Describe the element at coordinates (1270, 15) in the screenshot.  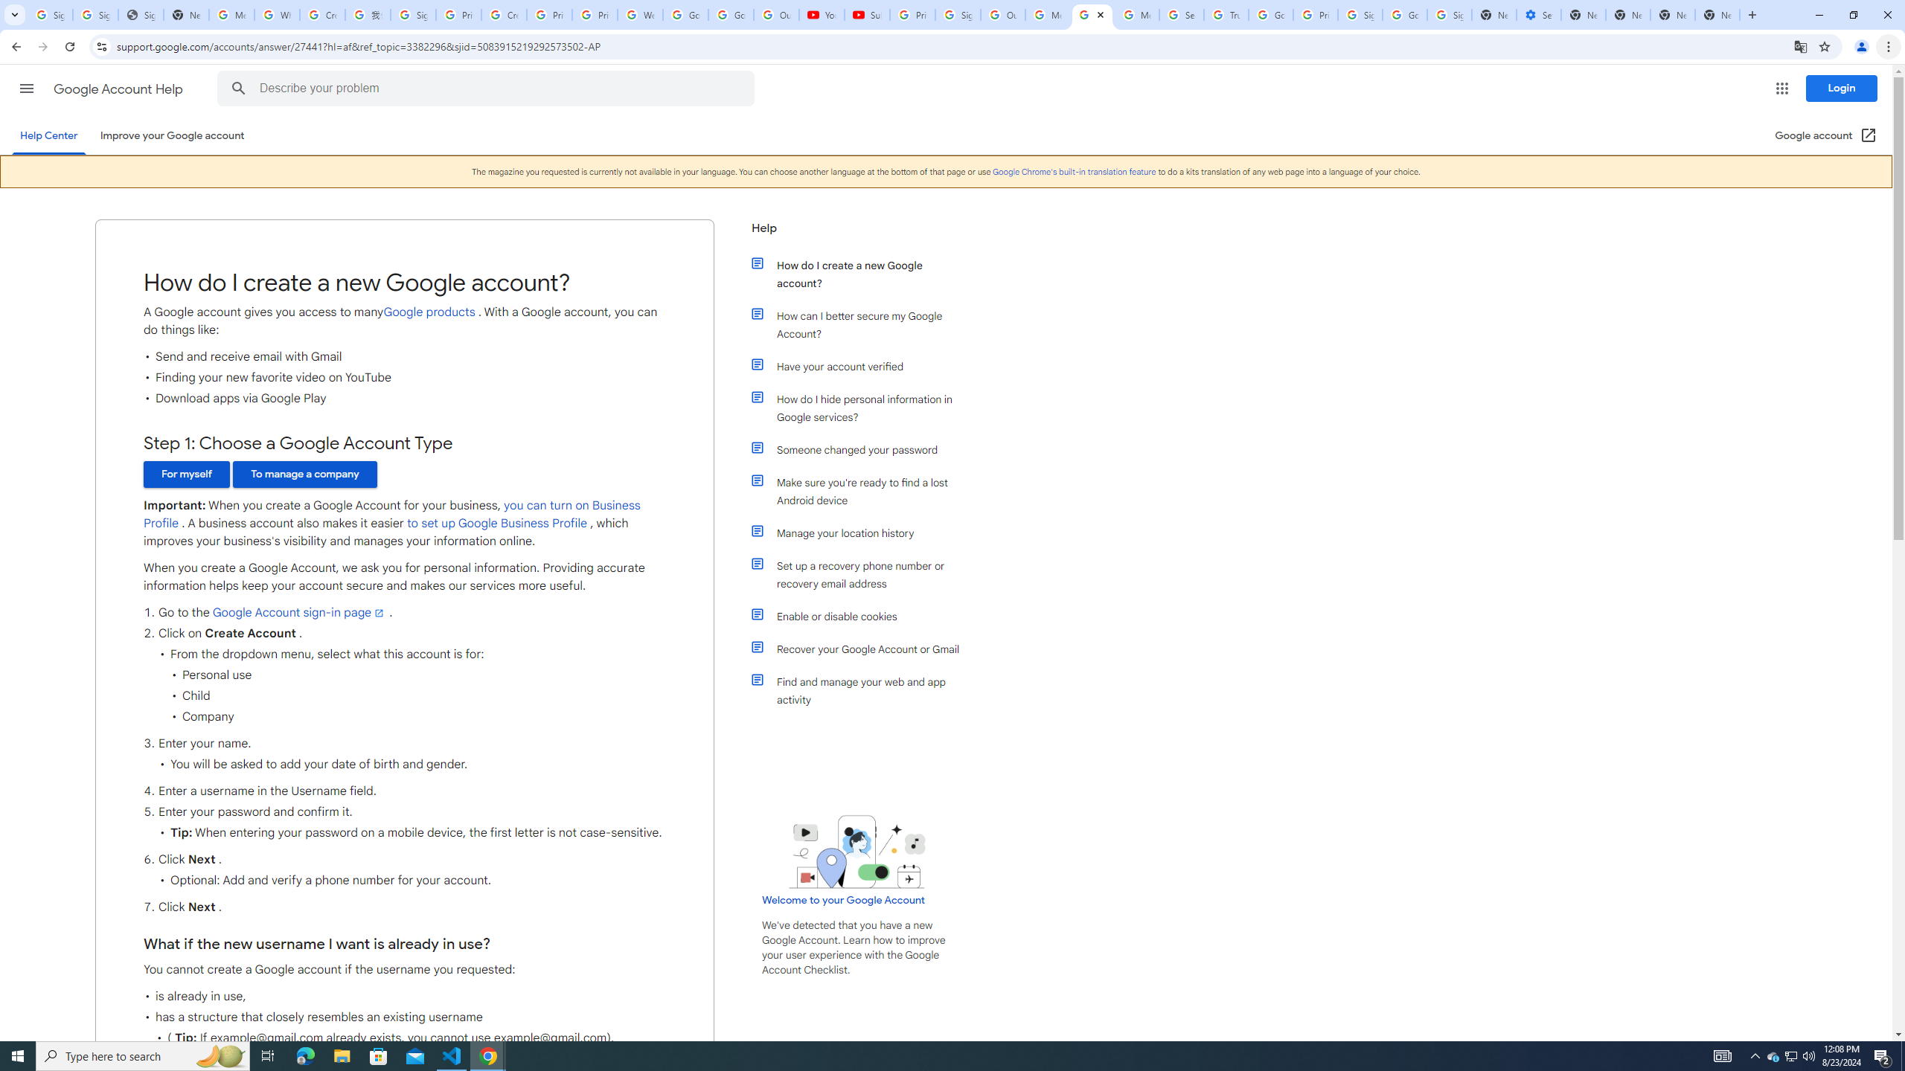
I see `Google Ads - Sign in` at that location.